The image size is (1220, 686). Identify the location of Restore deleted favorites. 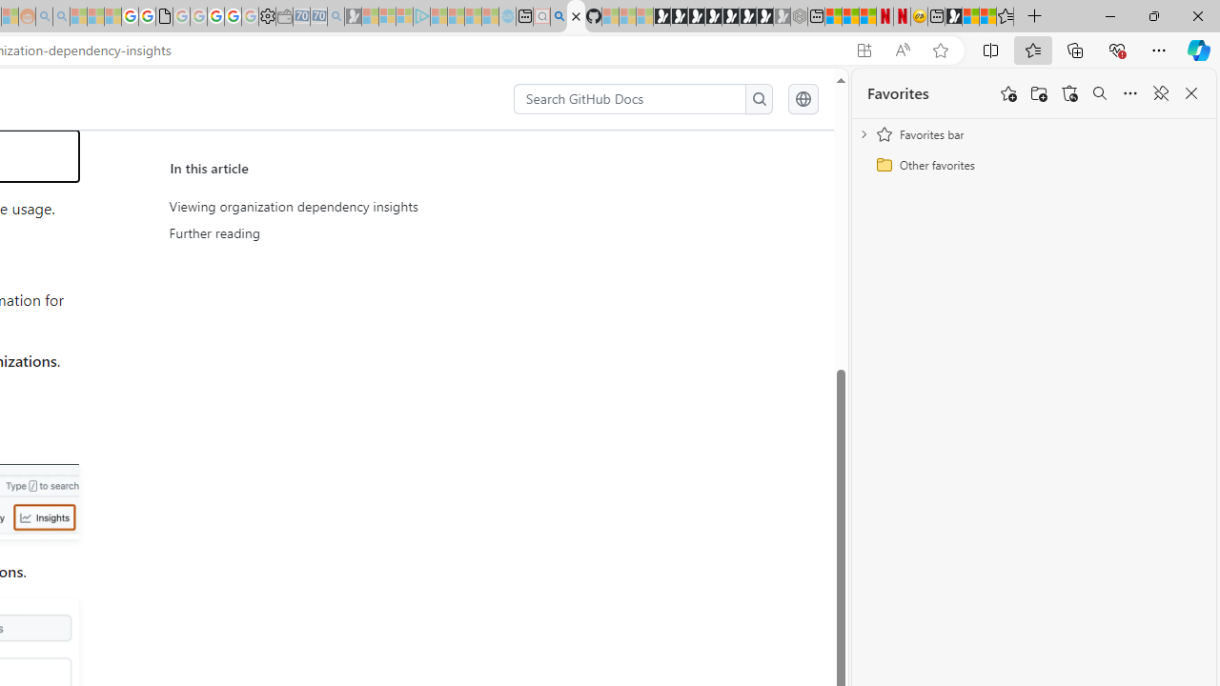
(1069, 93).